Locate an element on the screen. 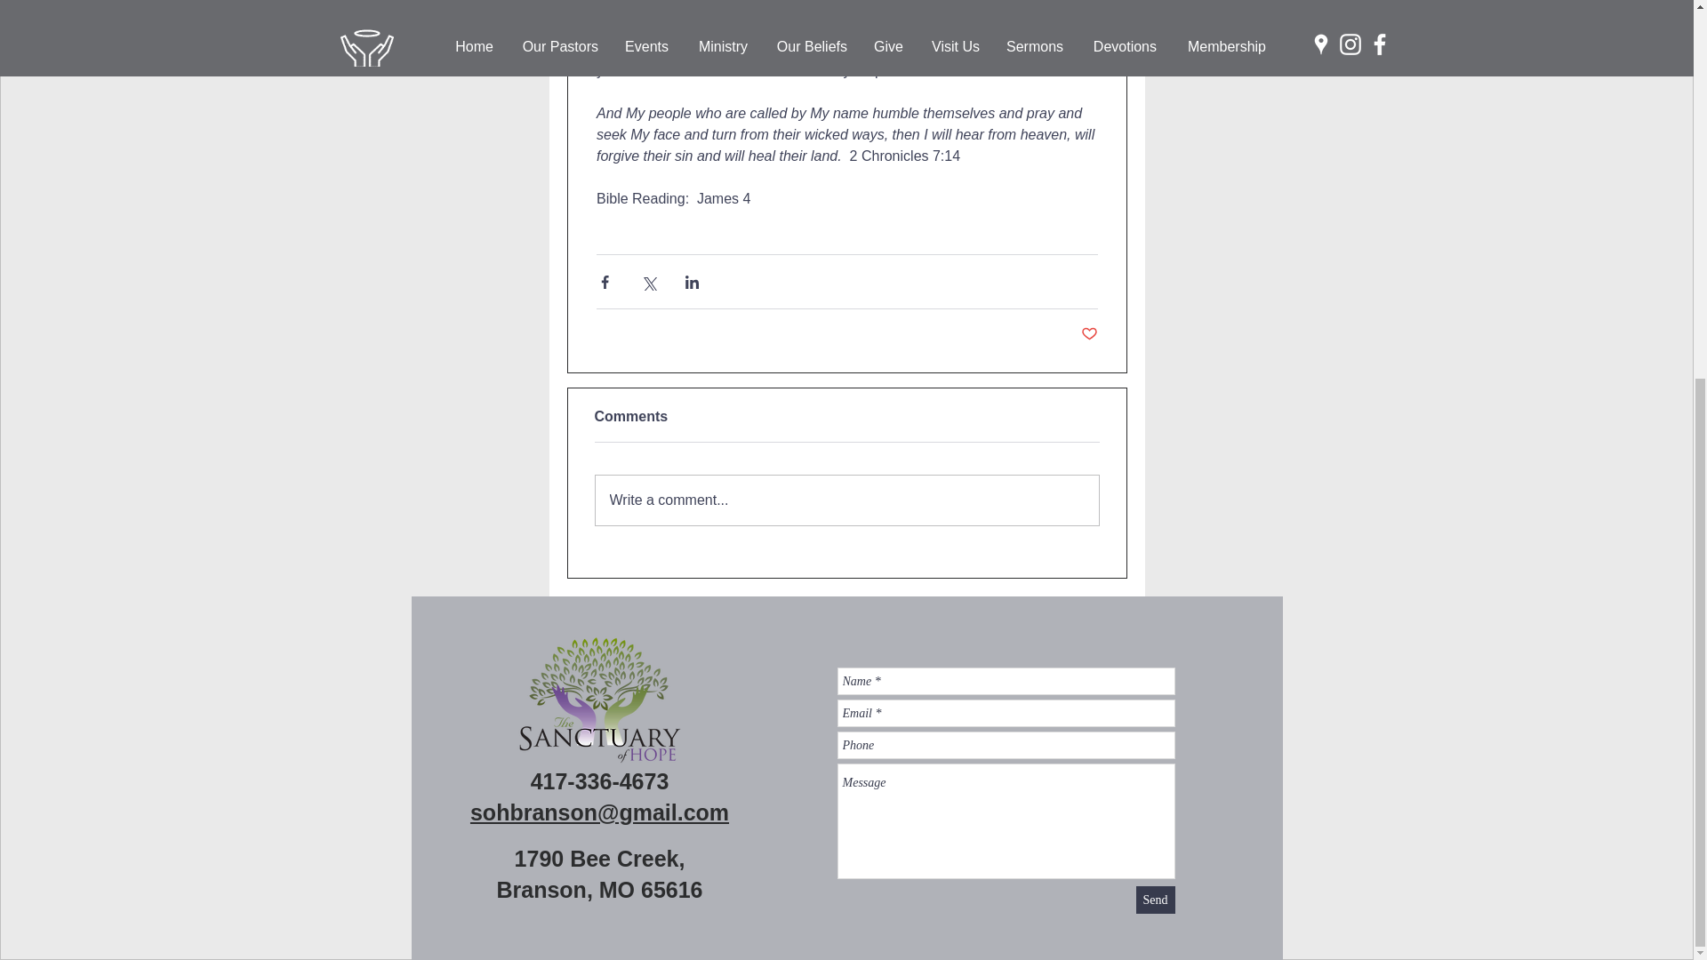 The height and width of the screenshot is (960, 1707). Post not marked as liked is located at coordinates (1088, 334).